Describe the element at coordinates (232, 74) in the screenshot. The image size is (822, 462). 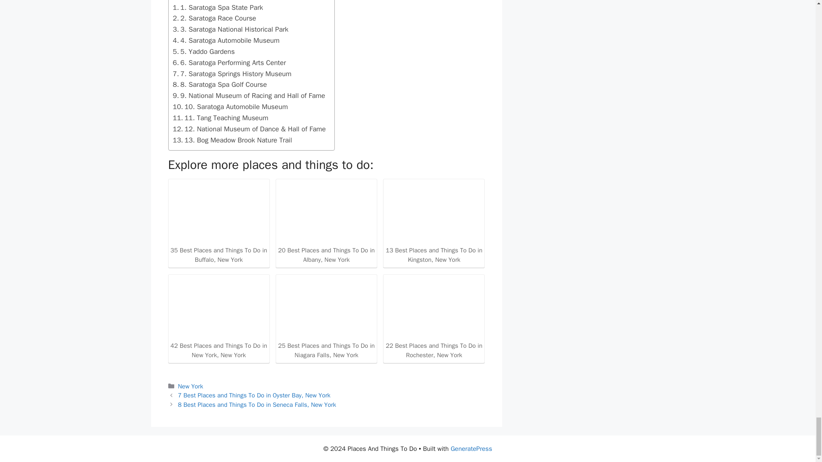
I see `7. Saratoga Springs History Museum` at that location.